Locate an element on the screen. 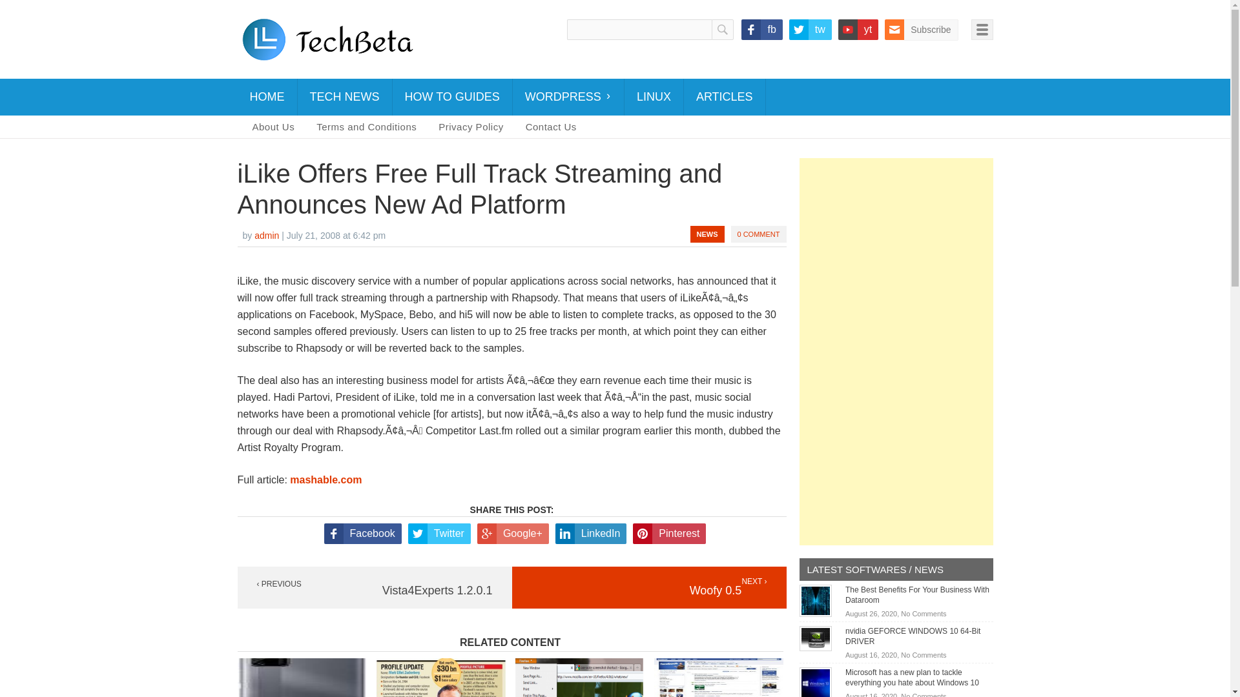 The width and height of the screenshot is (1240, 697). yt is located at coordinates (858, 30).